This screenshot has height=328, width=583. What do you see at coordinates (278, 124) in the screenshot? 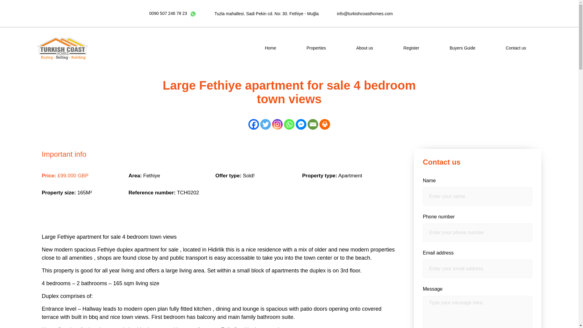
I see `Instagram` at bounding box center [278, 124].